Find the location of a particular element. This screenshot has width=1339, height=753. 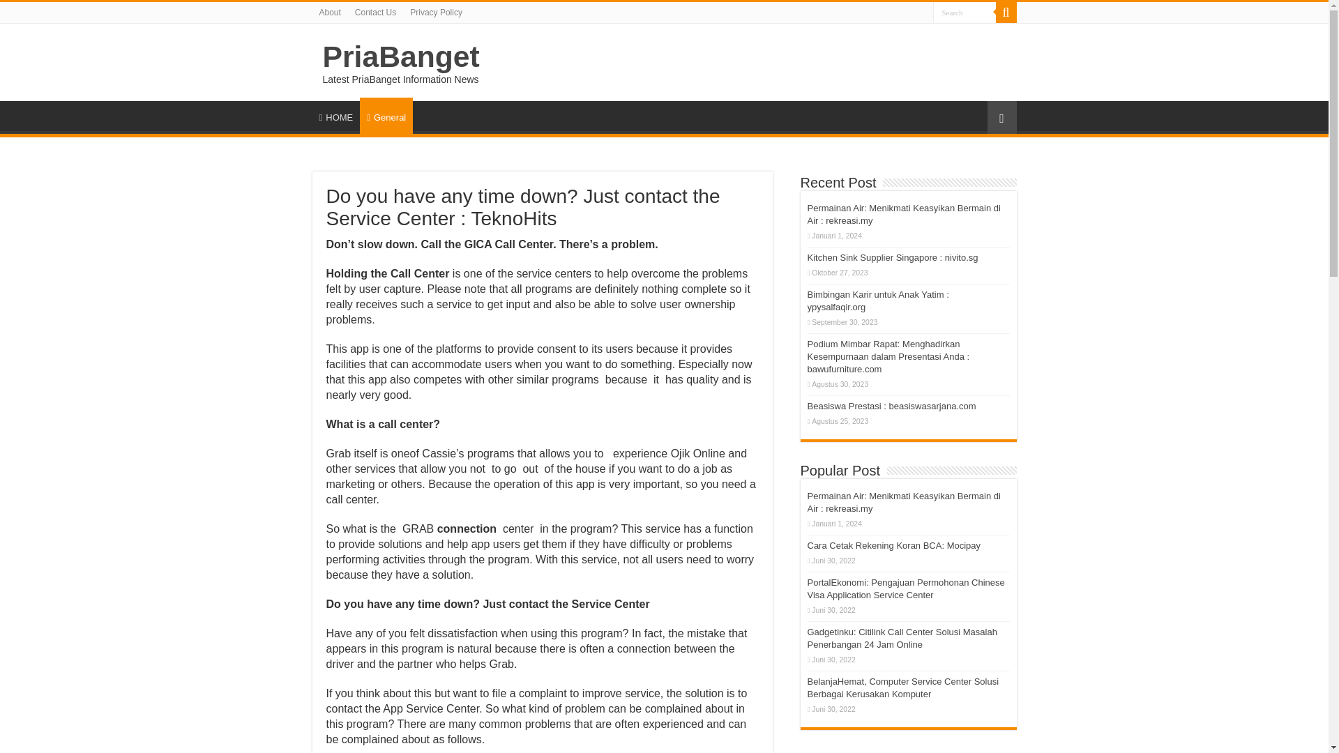

Kitchen Sink Supplier Singapore : nivito.sg is located at coordinates (893, 257).